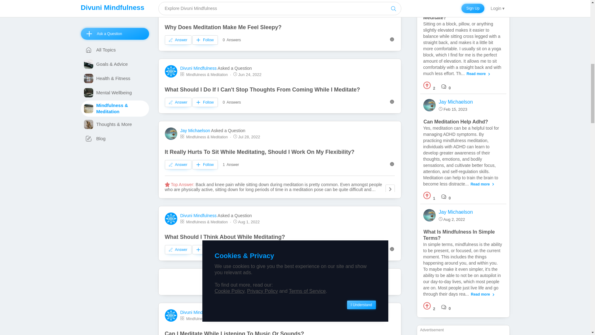  Describe the element at coordinates (463, 49) in the screenshot. I see `View Answer` at that location.